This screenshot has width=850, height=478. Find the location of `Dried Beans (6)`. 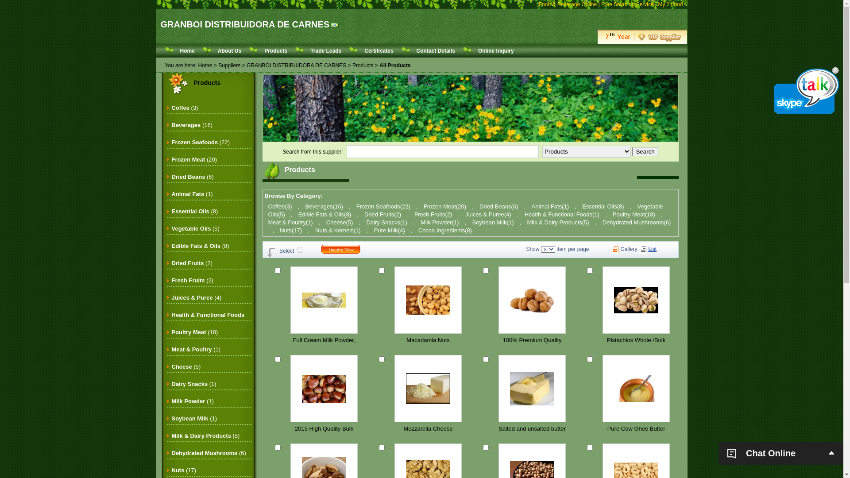

Dried Beans (6) is located at coordinates (193, 177).